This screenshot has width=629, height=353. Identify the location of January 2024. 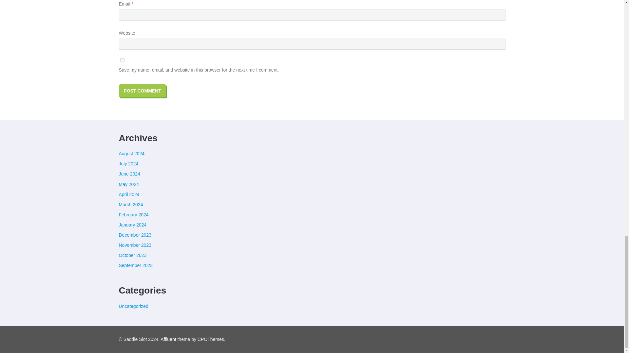
(132, 225).